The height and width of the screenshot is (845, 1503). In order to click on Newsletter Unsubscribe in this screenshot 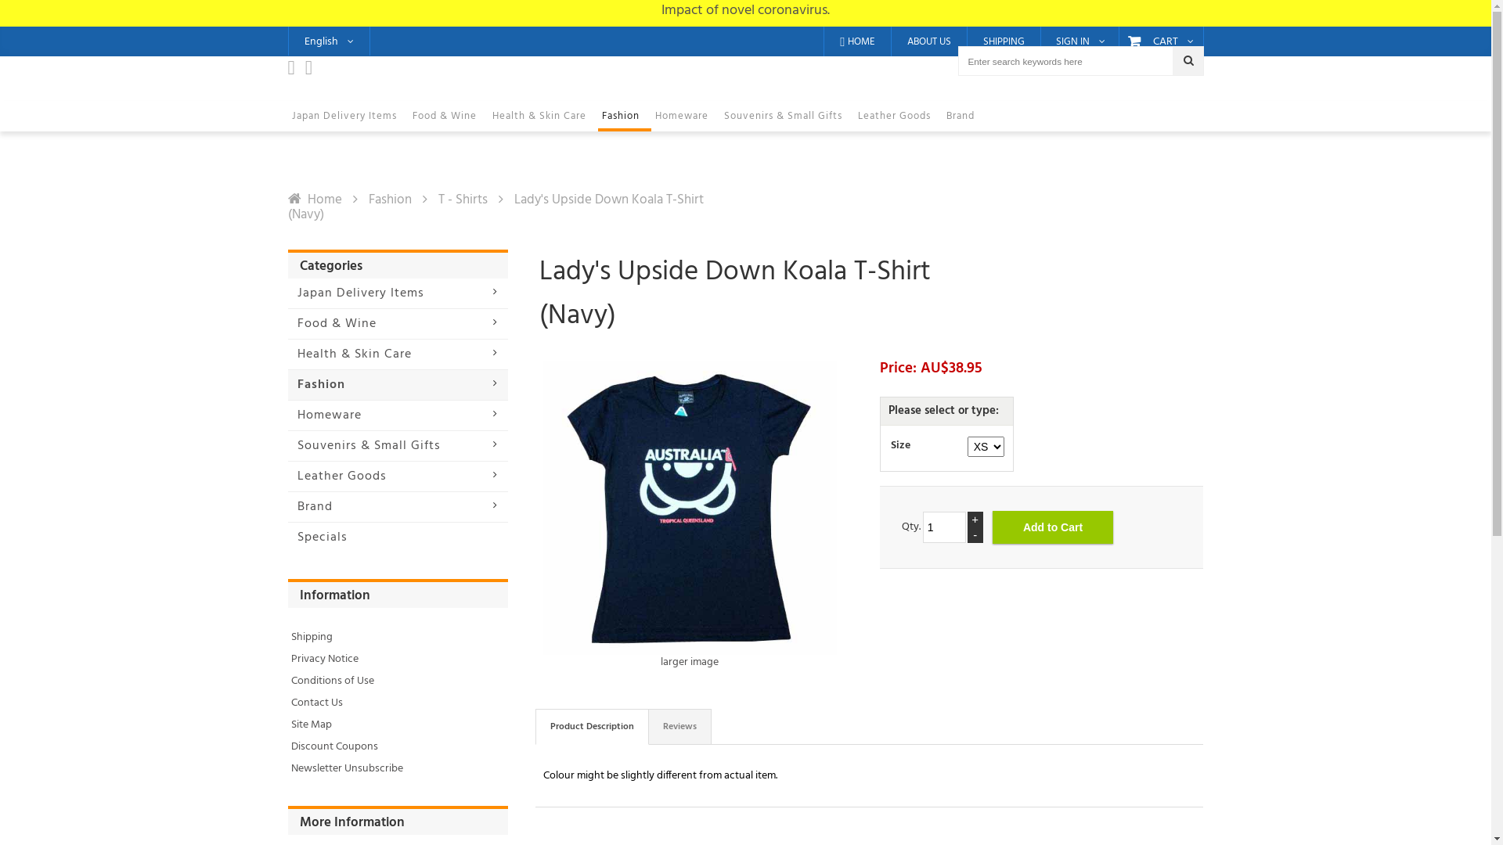, I will do `click(348, 768)`.